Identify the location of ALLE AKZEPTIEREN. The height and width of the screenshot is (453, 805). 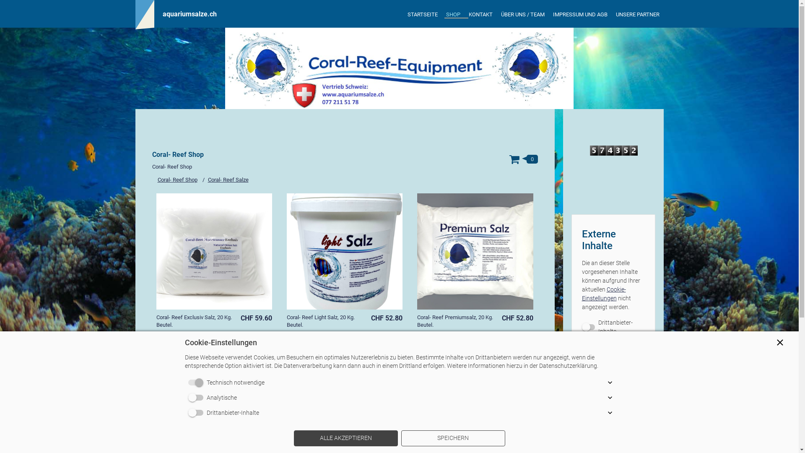
(345, 438).